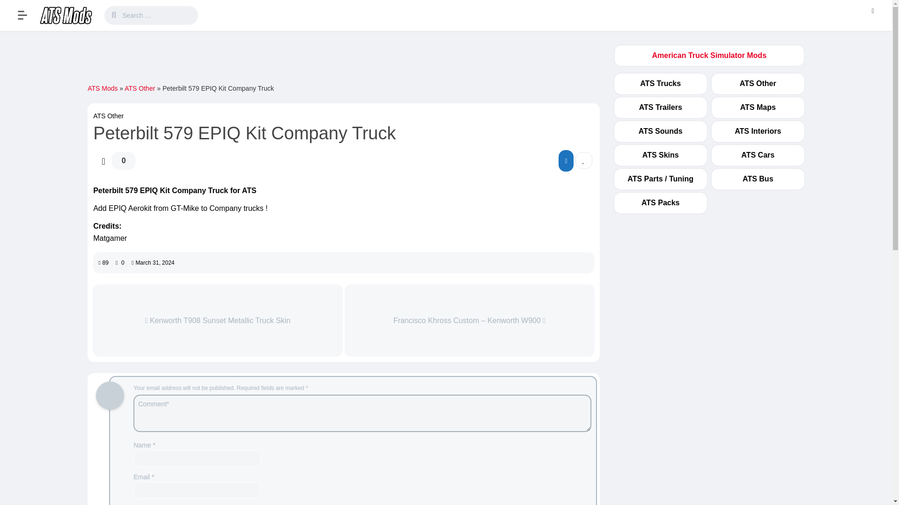 The height and width of the screenshot is (505, 899). I want to click on ATS Mods, so click(66, 15).